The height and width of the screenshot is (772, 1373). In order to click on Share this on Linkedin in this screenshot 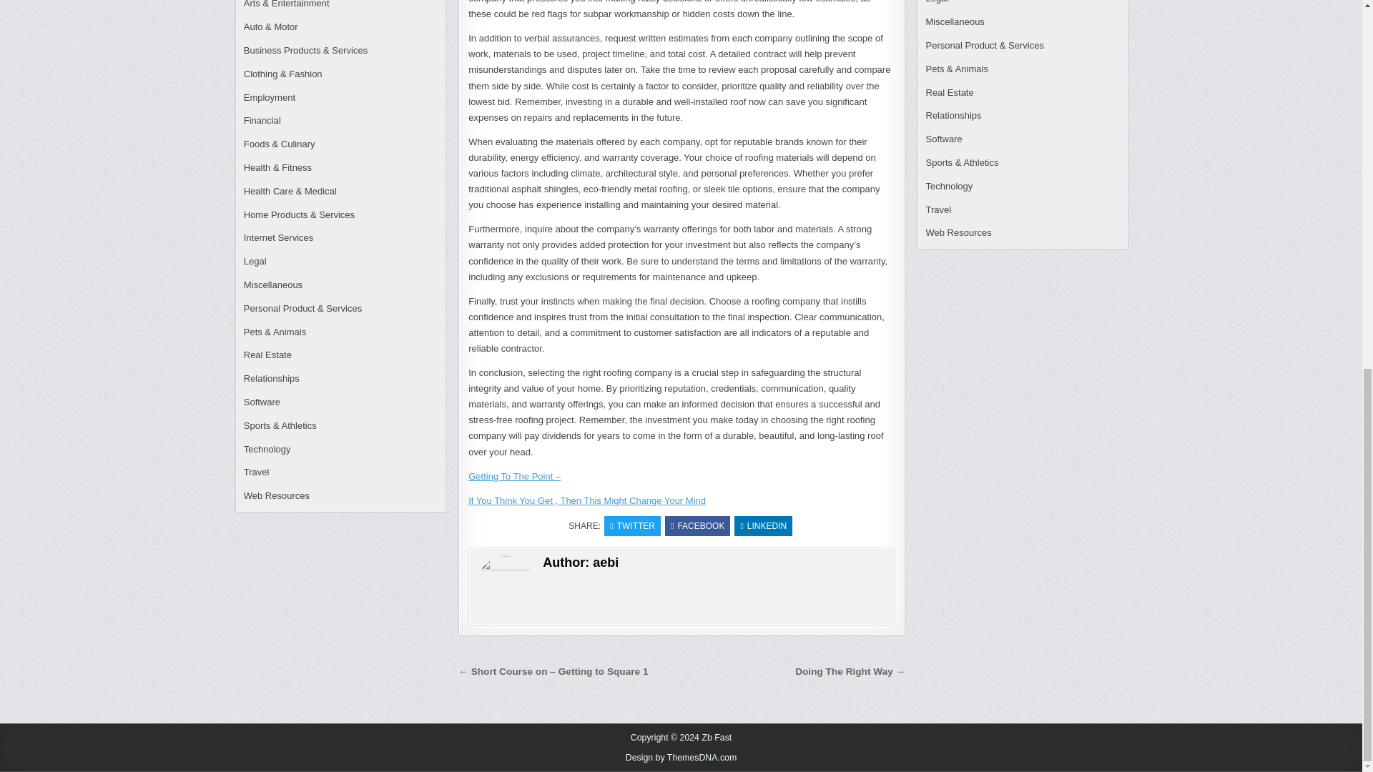, I will do `click(763, 526)`.